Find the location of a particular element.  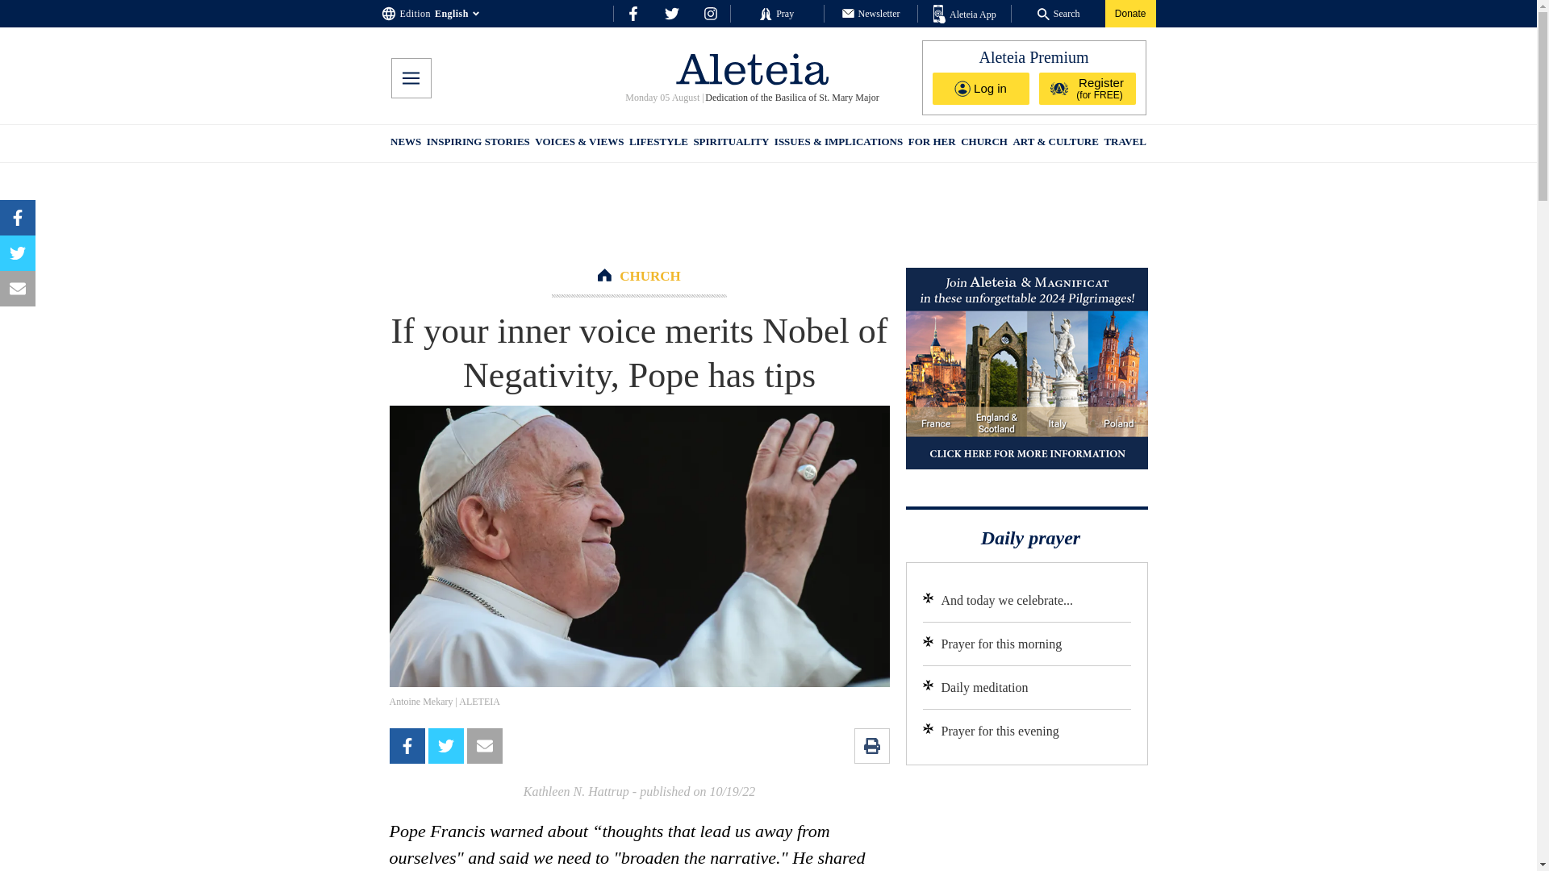

TRAVEL is located at coordinates (1125, 144).